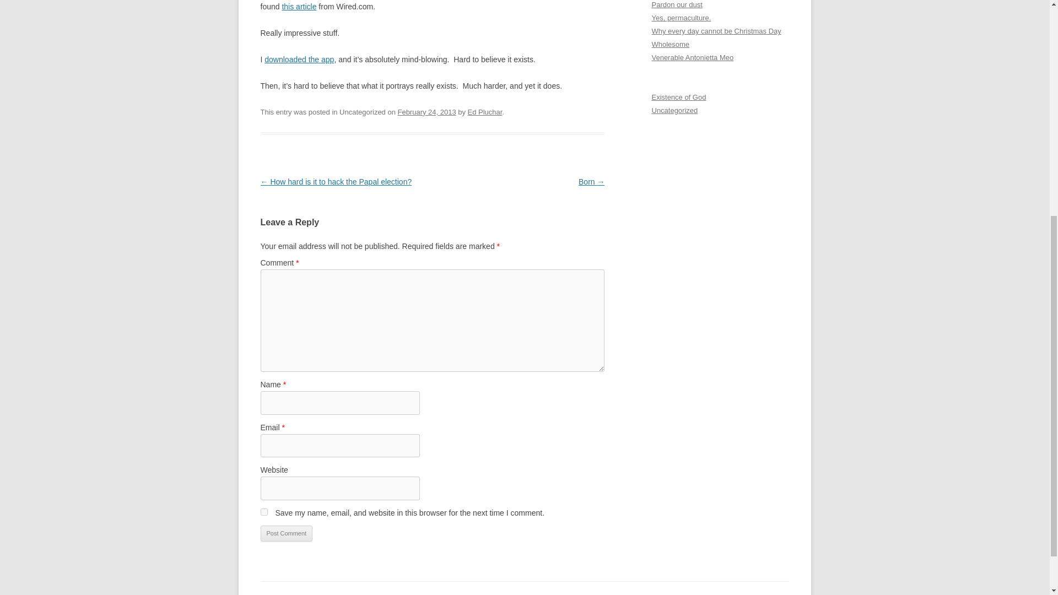 The width and height of the screenshot is (1058, 595). What do you see at coordinates (485, 111) in the screenshot?
I see `Ed Pluchar` at bounding box center [485, 111].